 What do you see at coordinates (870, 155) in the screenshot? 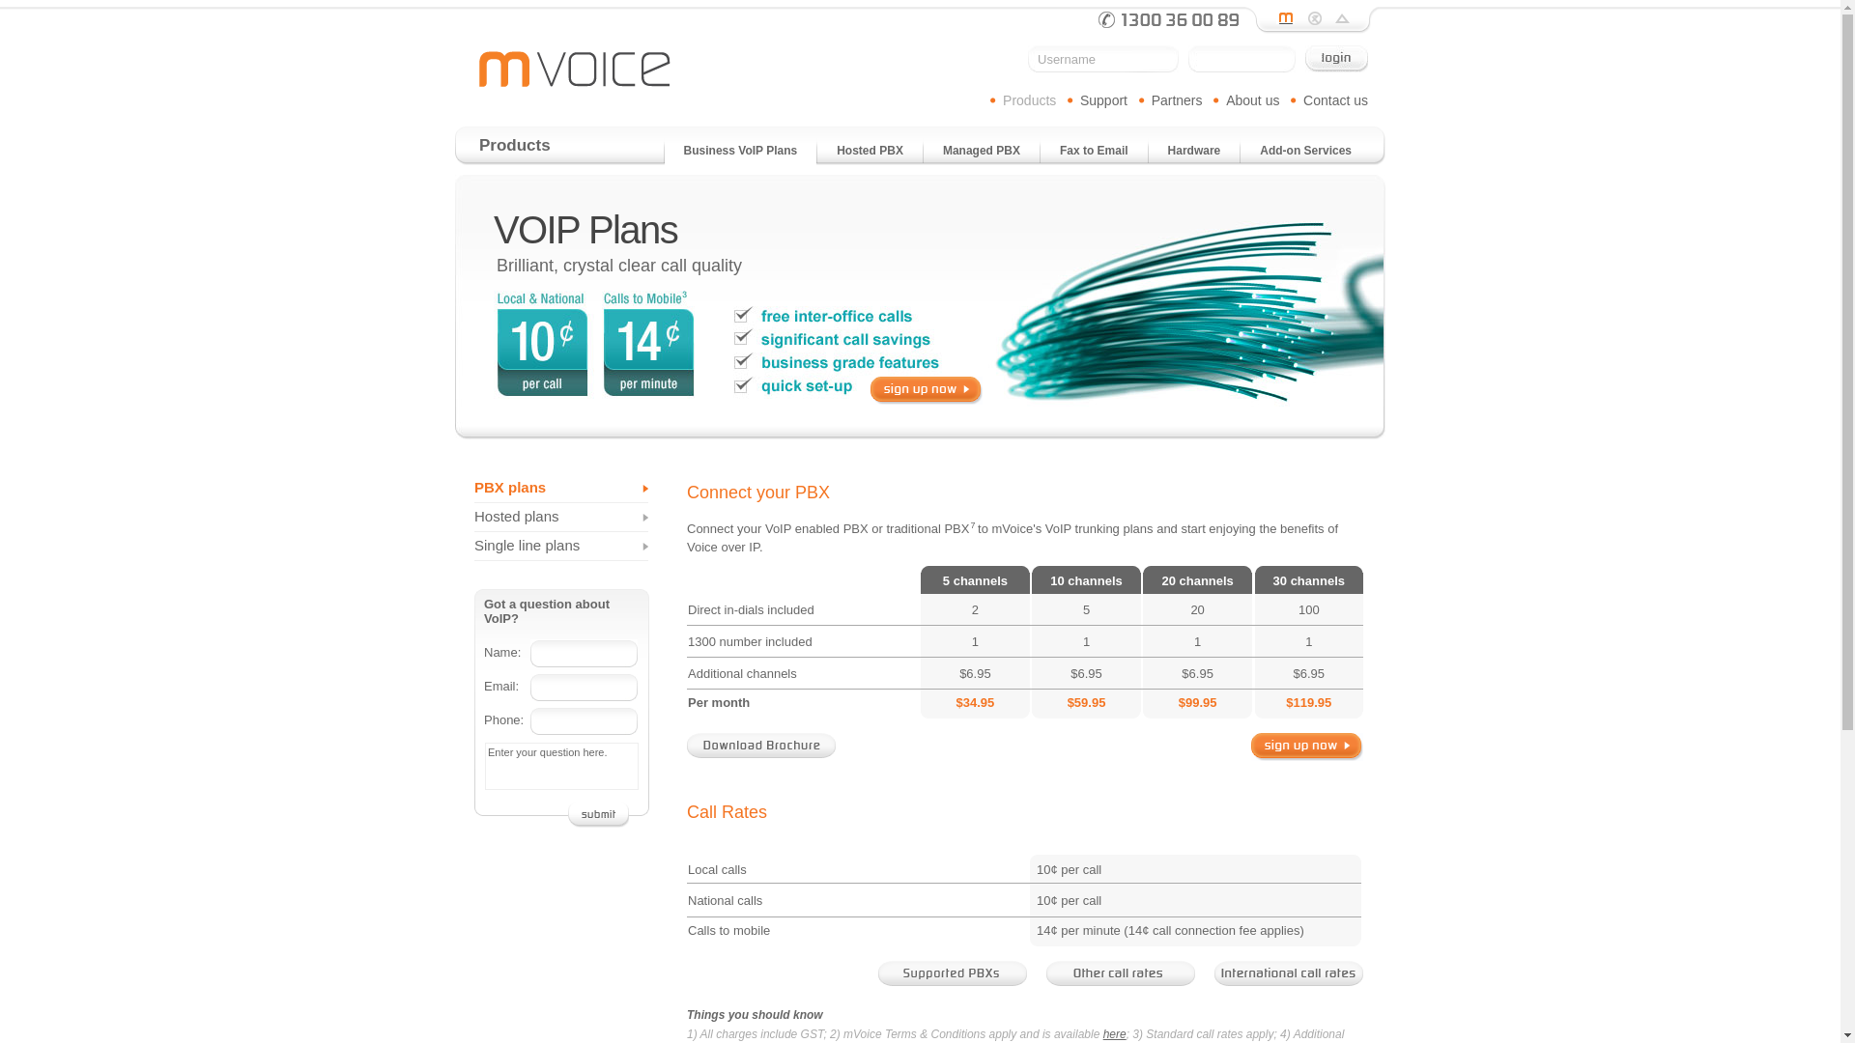
I see `Hosted PBX` at bounding box center [870, 155].